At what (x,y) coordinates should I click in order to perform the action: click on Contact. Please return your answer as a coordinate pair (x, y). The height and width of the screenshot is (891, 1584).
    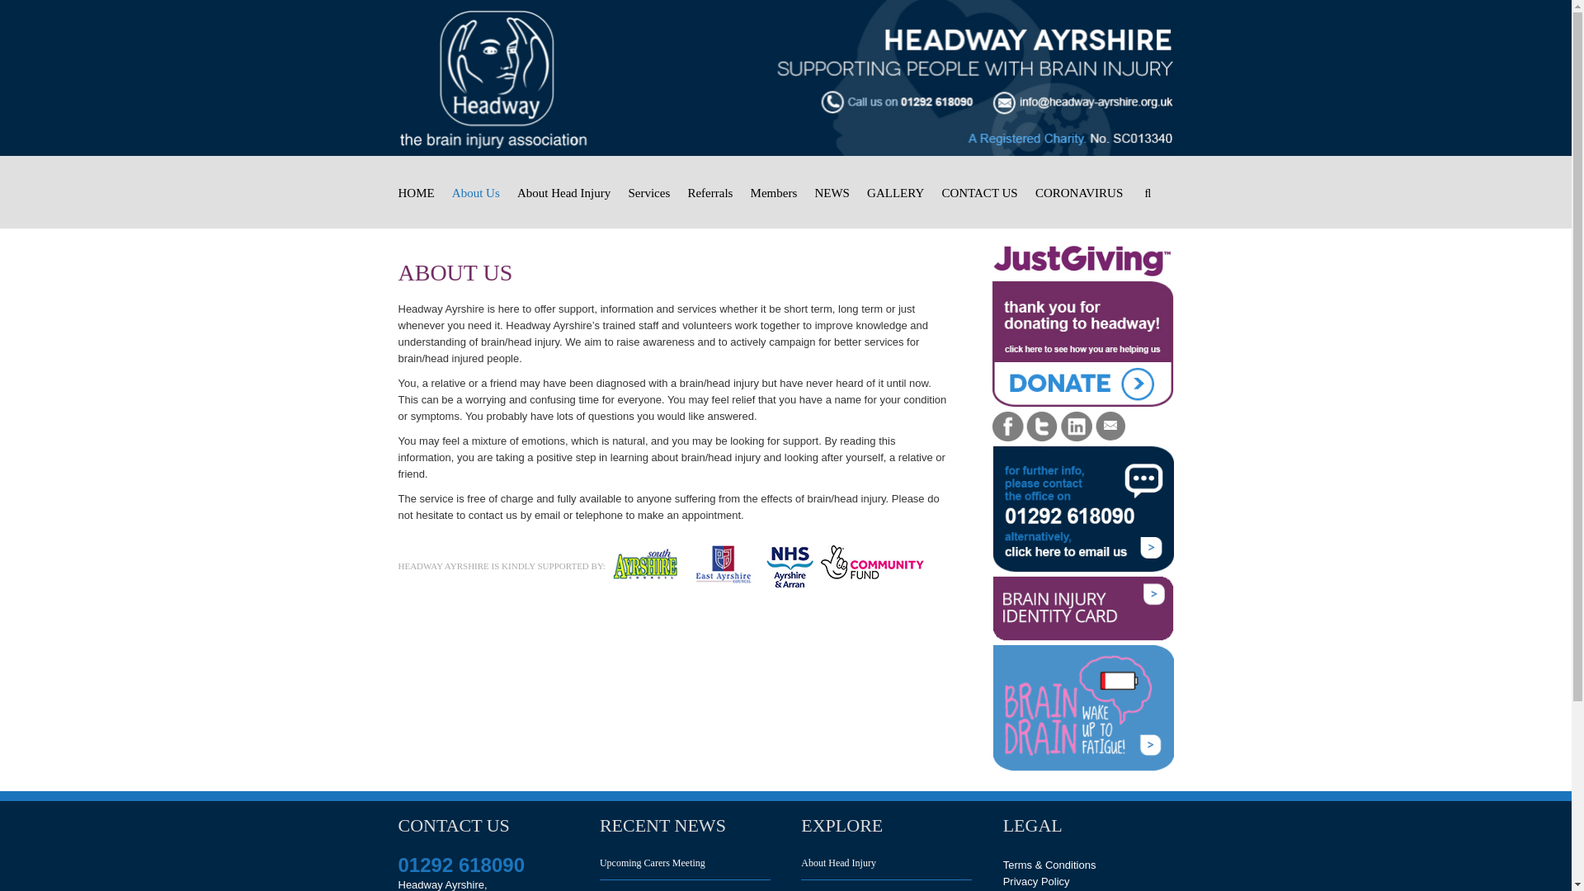
    Looking at the image, I should click on (1110, 419).